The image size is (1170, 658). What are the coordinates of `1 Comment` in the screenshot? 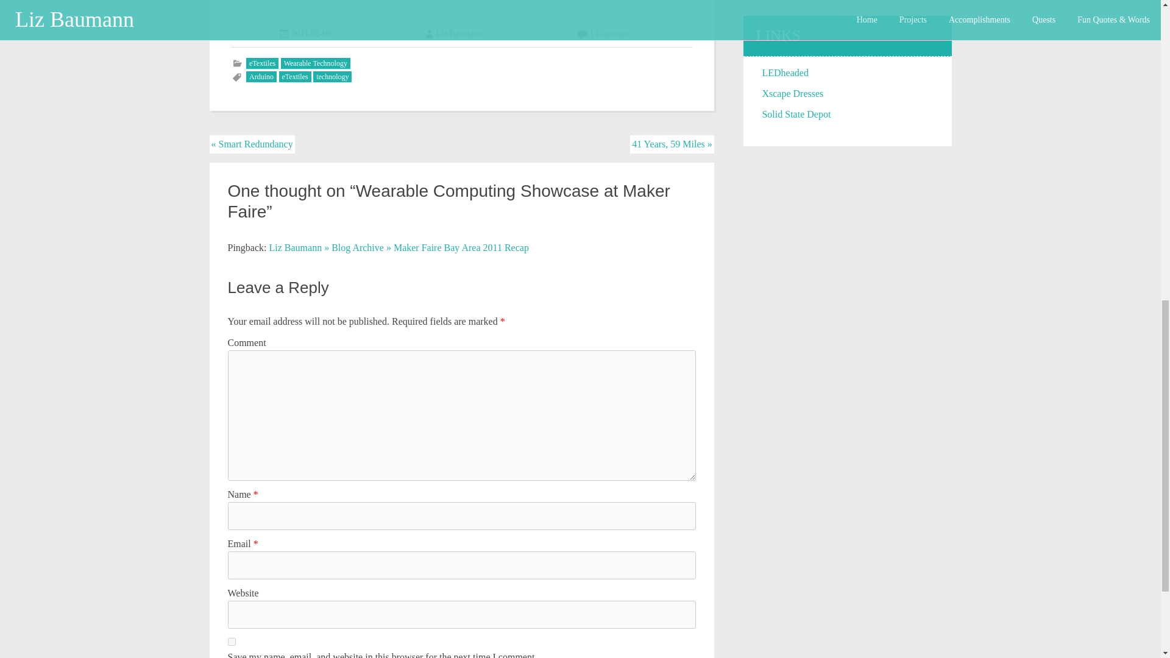 It's located at (609, 33).